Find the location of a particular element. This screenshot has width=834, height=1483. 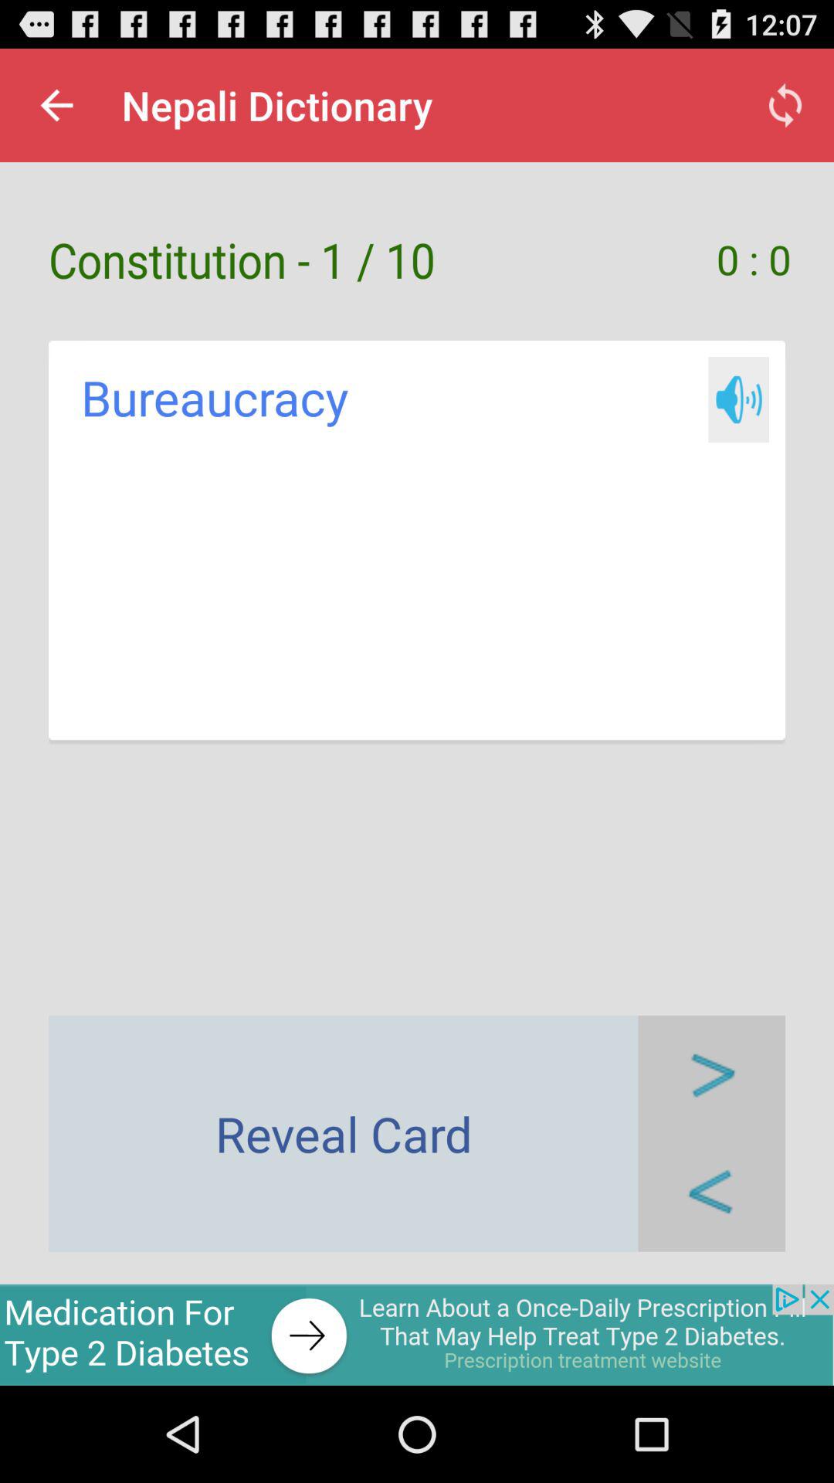

hear written sound is located at coordinates (738, 400).